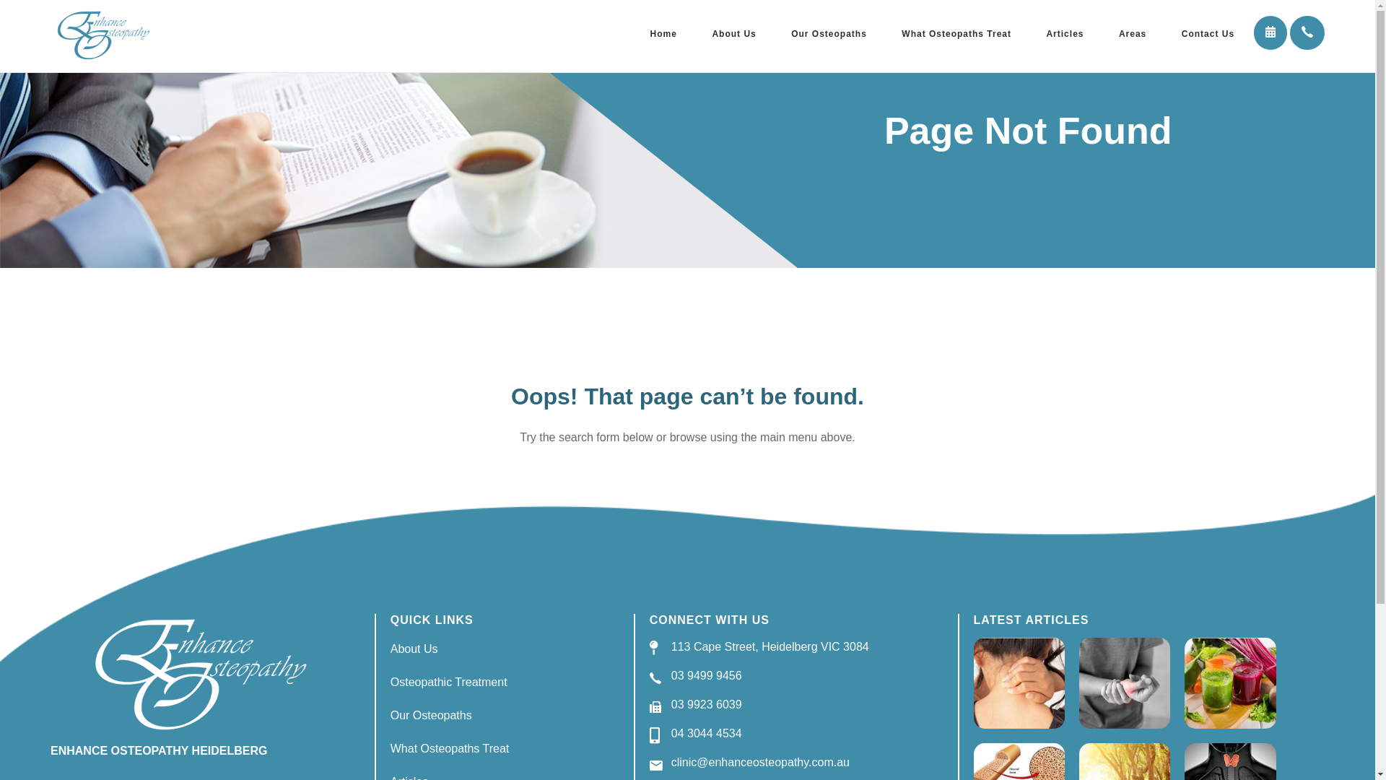  What do you see at coordinates (956, 33) in the screenshot?
I see `What Osteopaths Treat` at bounding box center [956, 33].